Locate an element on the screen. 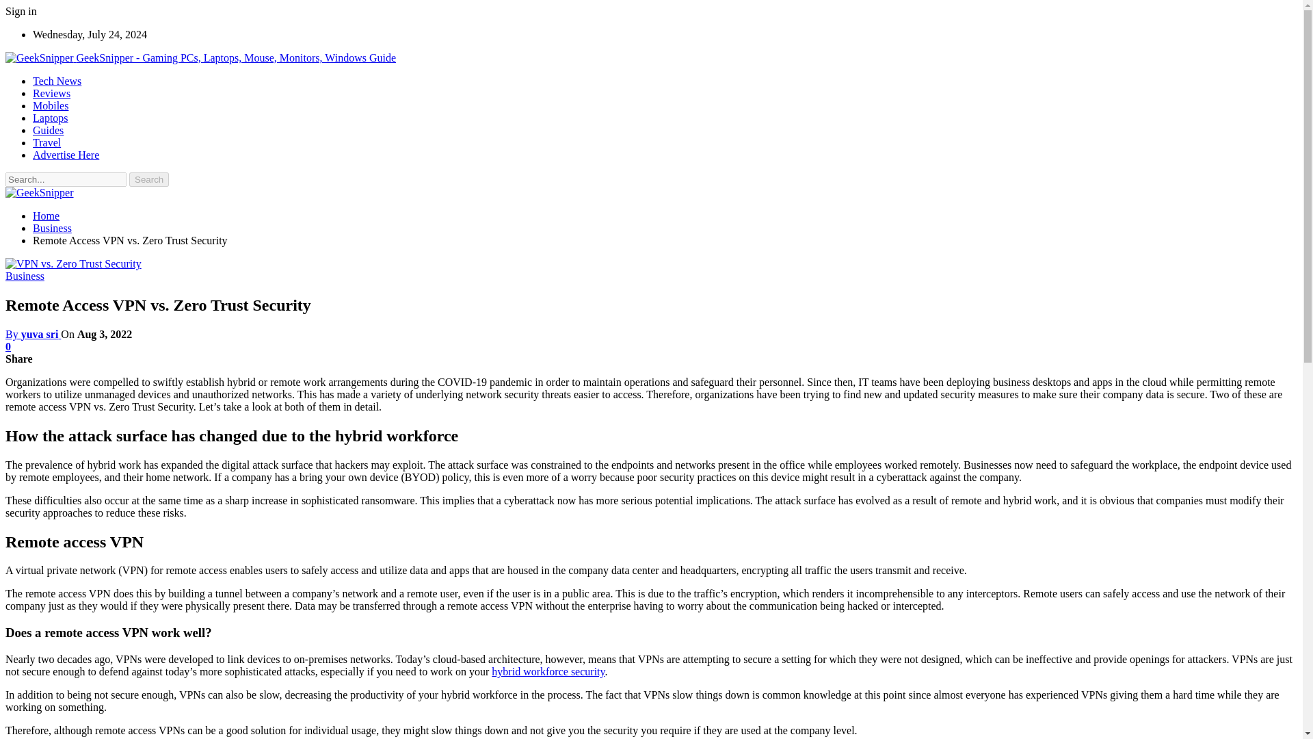  Sign in is located at coordinates (21, 11).